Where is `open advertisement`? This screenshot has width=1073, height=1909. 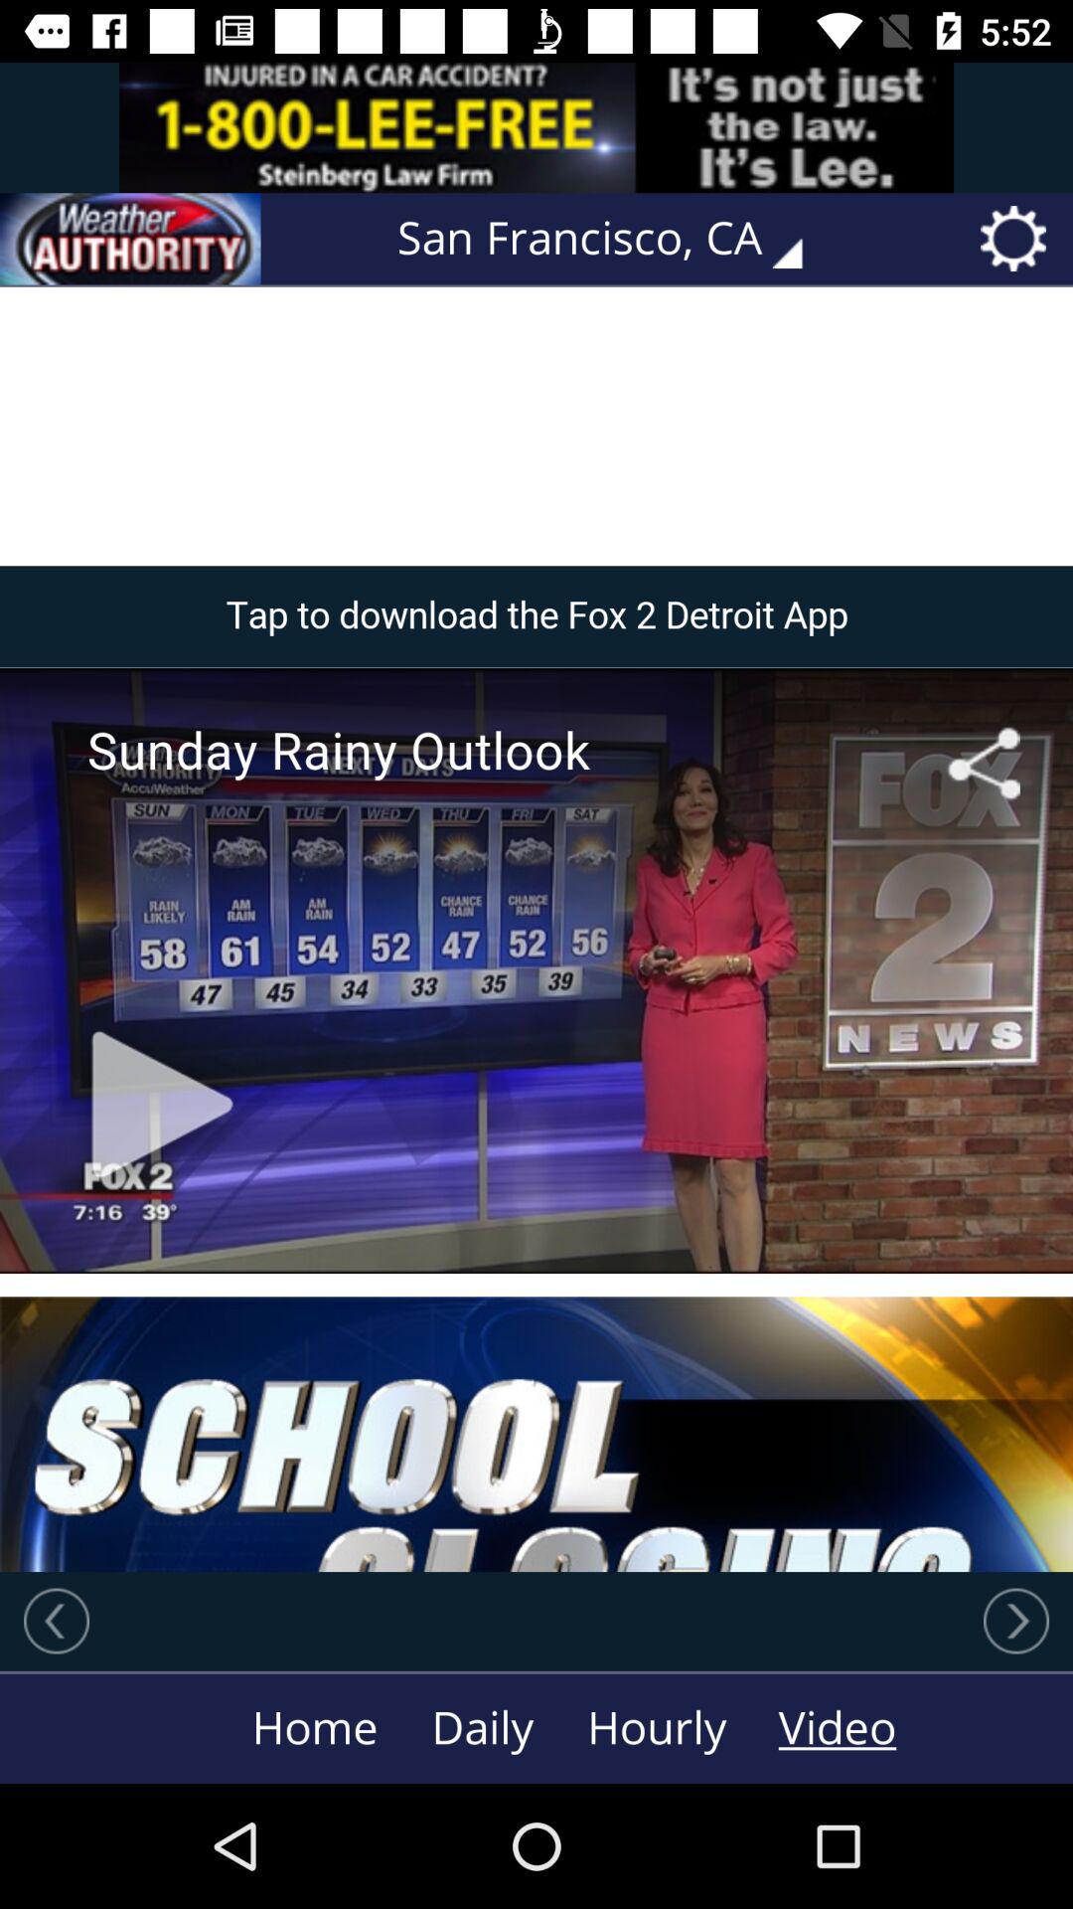
open advertisement is located at coordinates (536, 127).